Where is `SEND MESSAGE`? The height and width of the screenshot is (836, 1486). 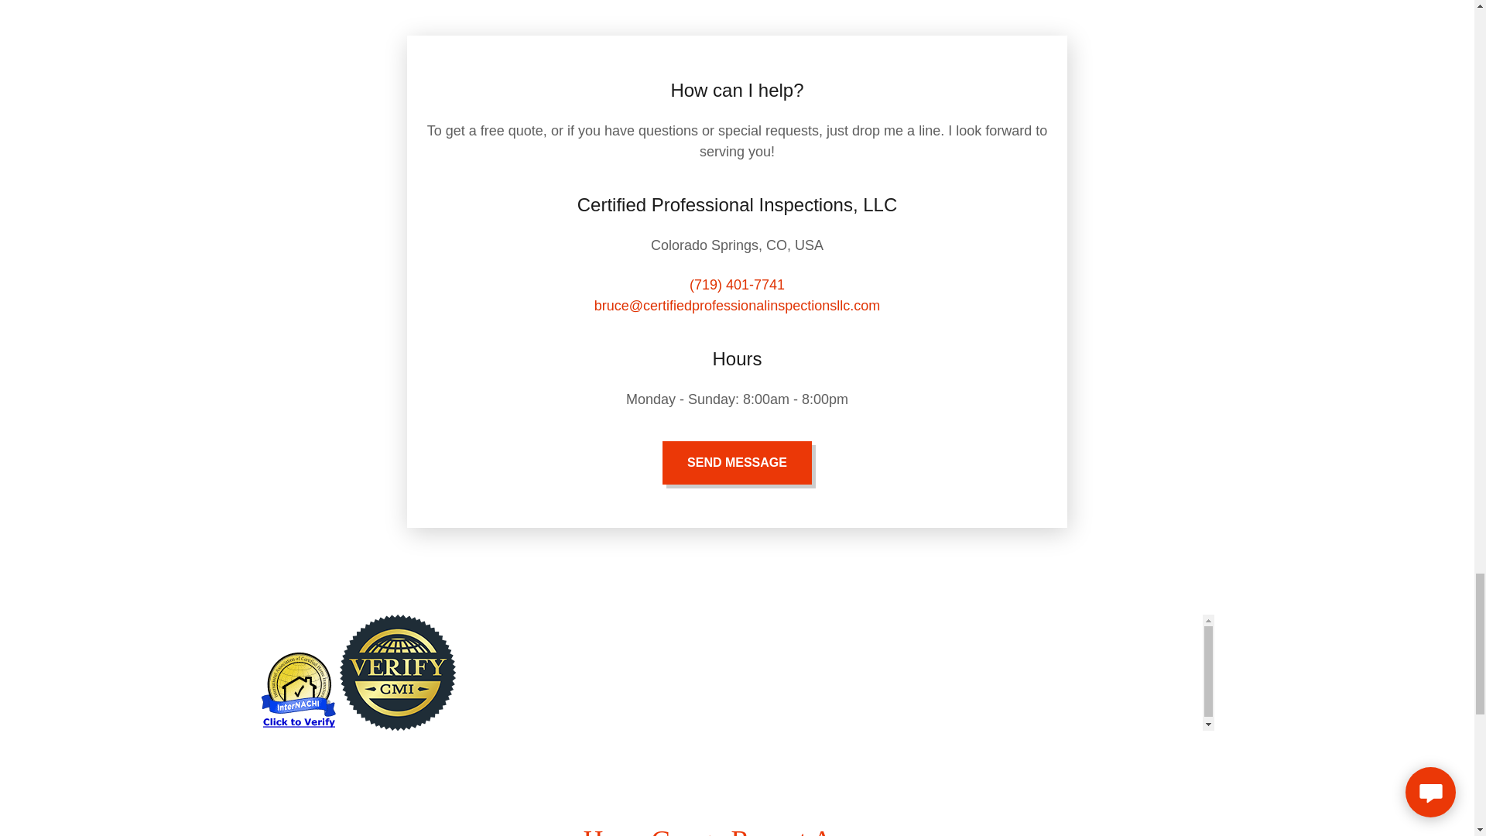
SEND MESSAGE is located at coordinates (737, 463).